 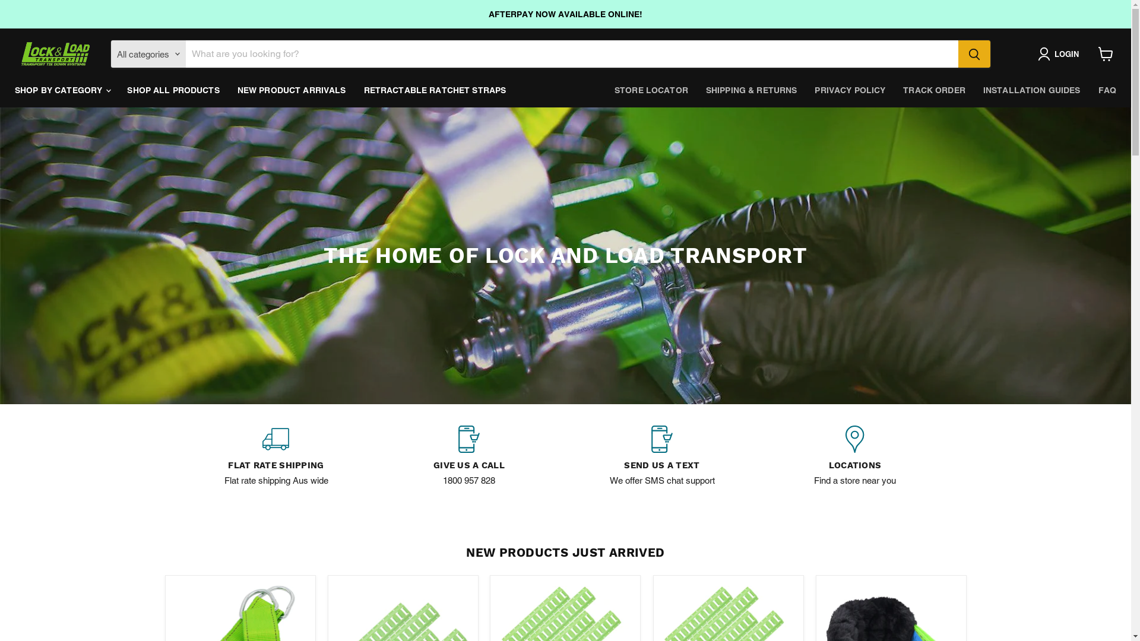 What do you see at coordinates (173, 90) in the screenshot?
I see `SHOP ALL PRODUCTS` at bounding box center [173, 90].